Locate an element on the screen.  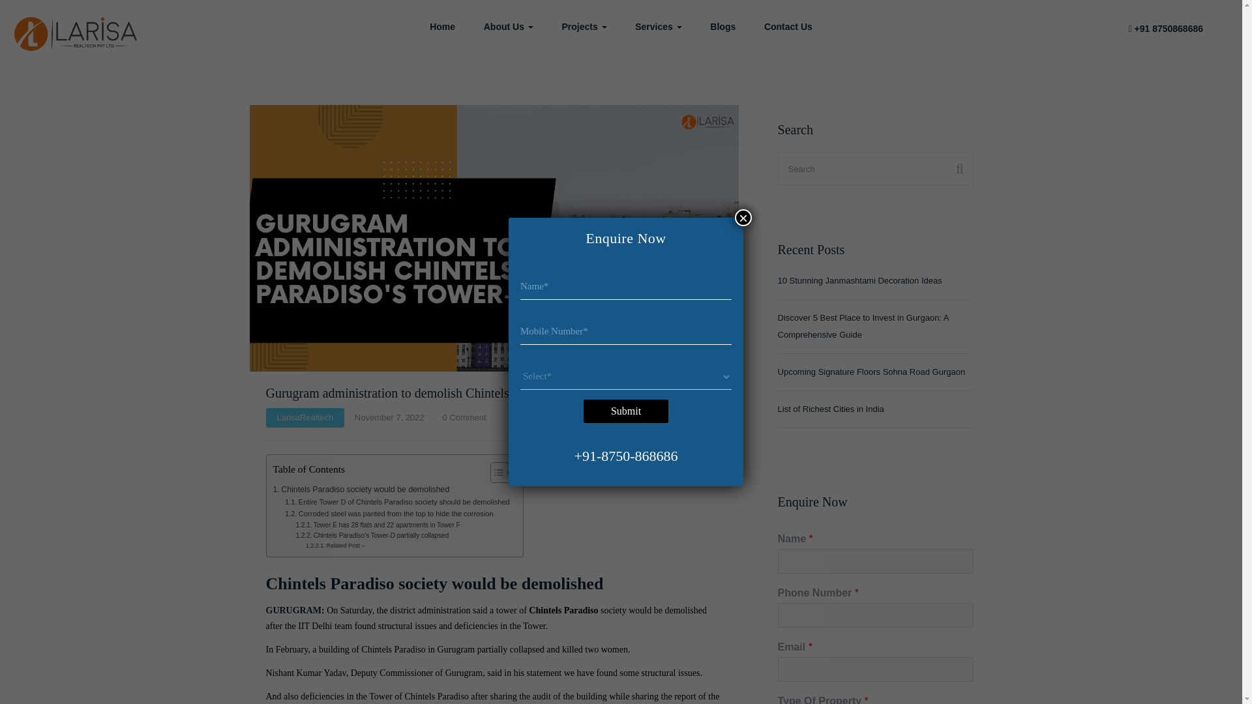
Submit is located at coordinates (626, 411).